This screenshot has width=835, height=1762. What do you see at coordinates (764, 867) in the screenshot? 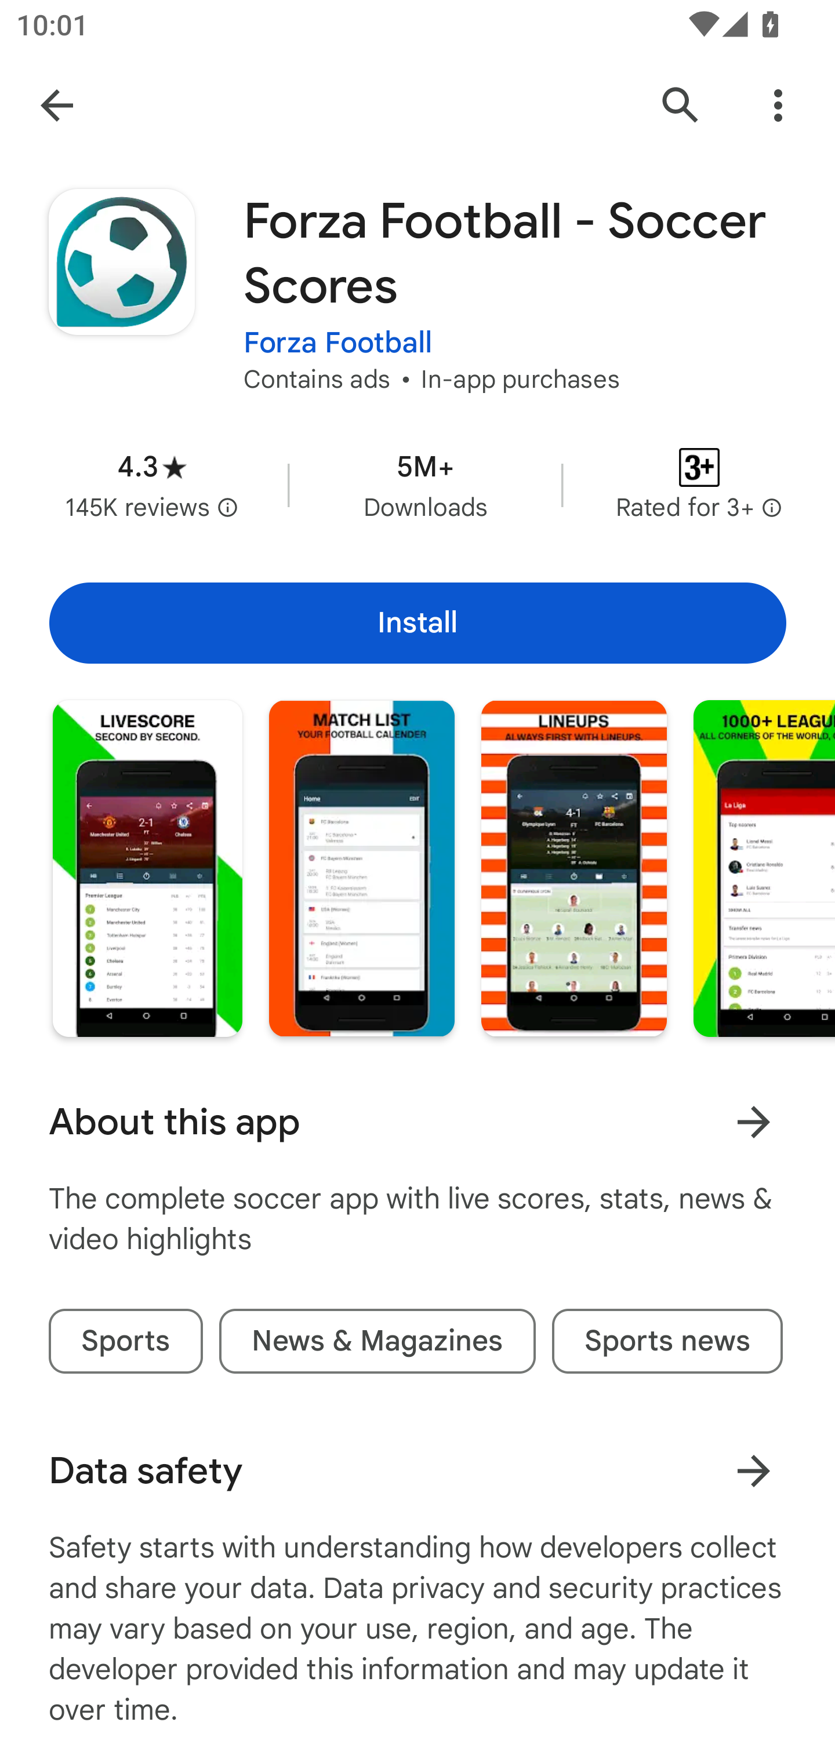
I see `Screenshot "4" of "5"` at bounding box center [764, 867].